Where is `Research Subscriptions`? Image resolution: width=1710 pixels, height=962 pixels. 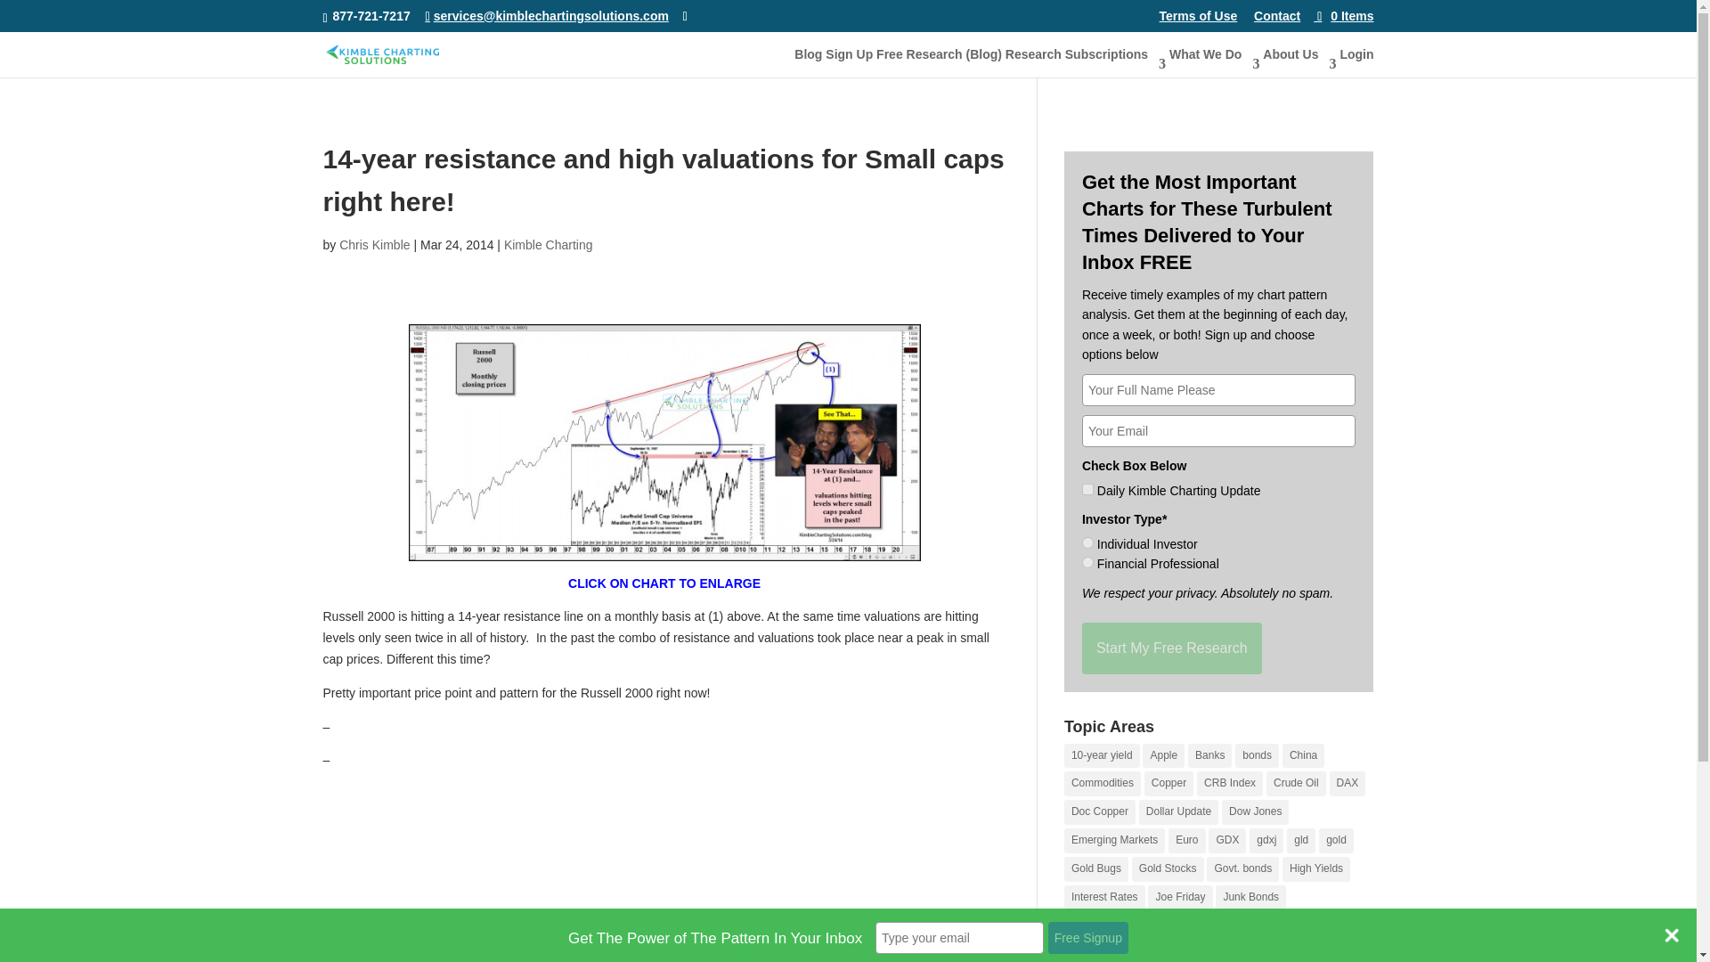 Research Subscriptions is located at coordinates (1085, 61).